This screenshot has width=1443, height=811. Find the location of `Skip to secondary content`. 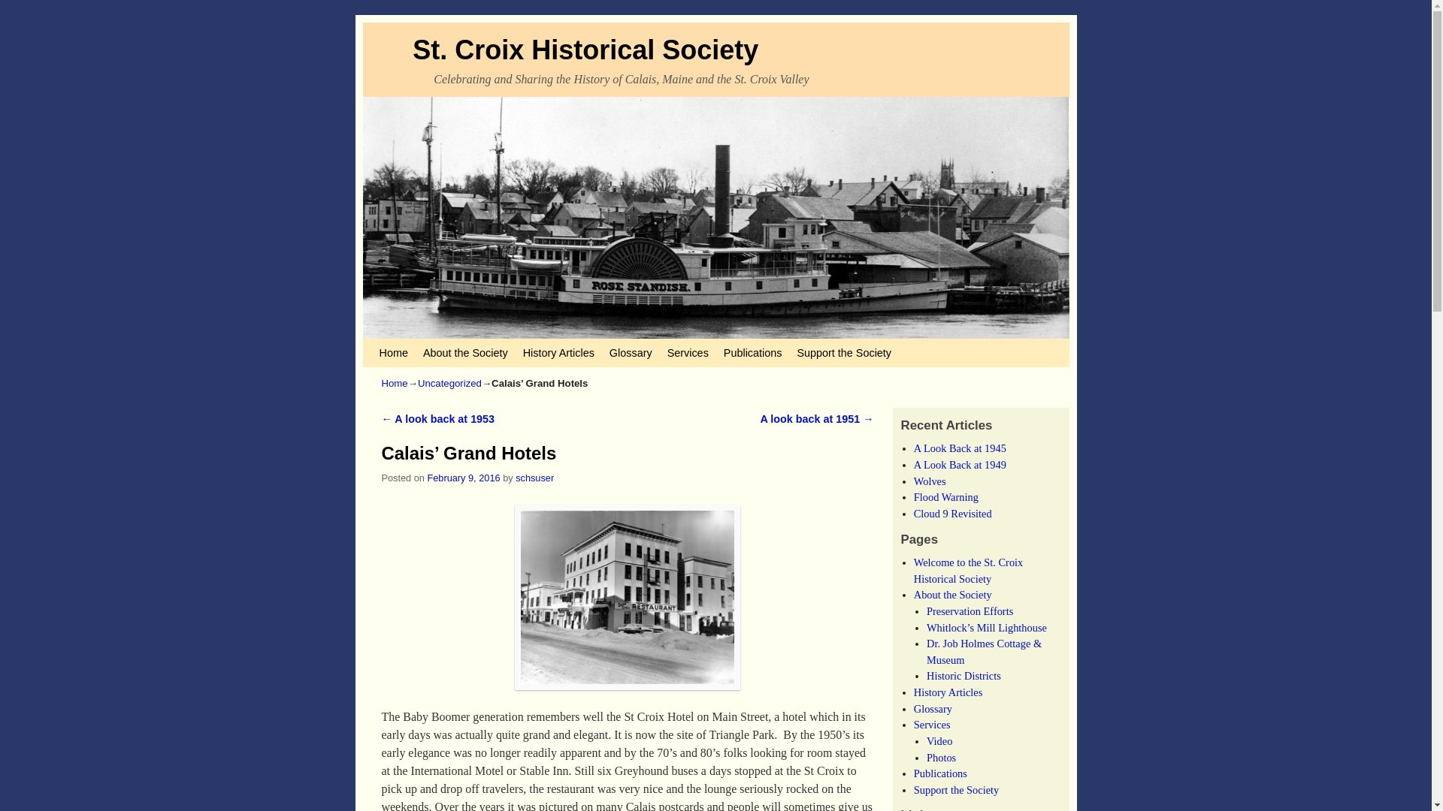

Skip to secondary content is located at coordinates (409, 345).